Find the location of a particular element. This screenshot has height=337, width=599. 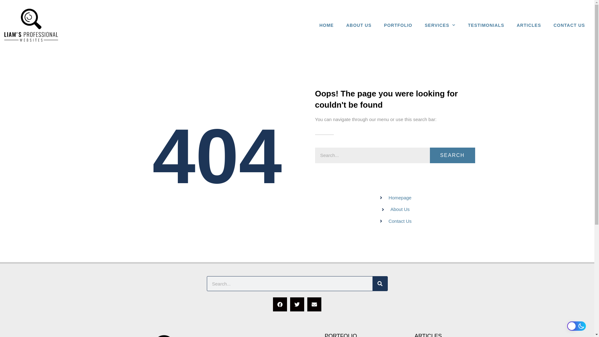

Contact Us is located at coordinates (395, 222).